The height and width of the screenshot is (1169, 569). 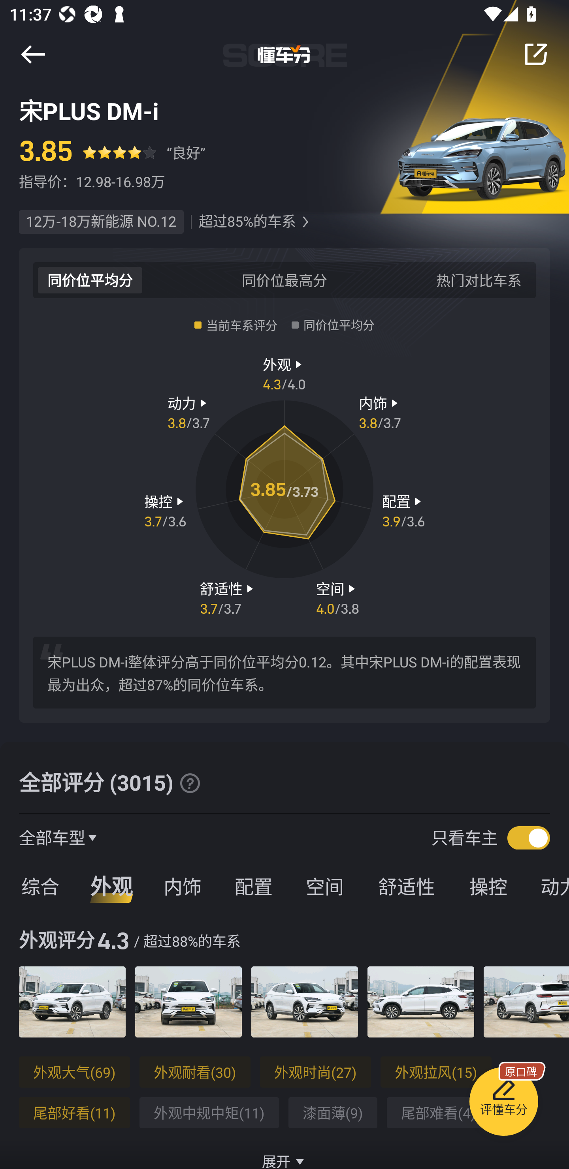 I want to click on 超过85%的车系, so click(x=247, y=222).